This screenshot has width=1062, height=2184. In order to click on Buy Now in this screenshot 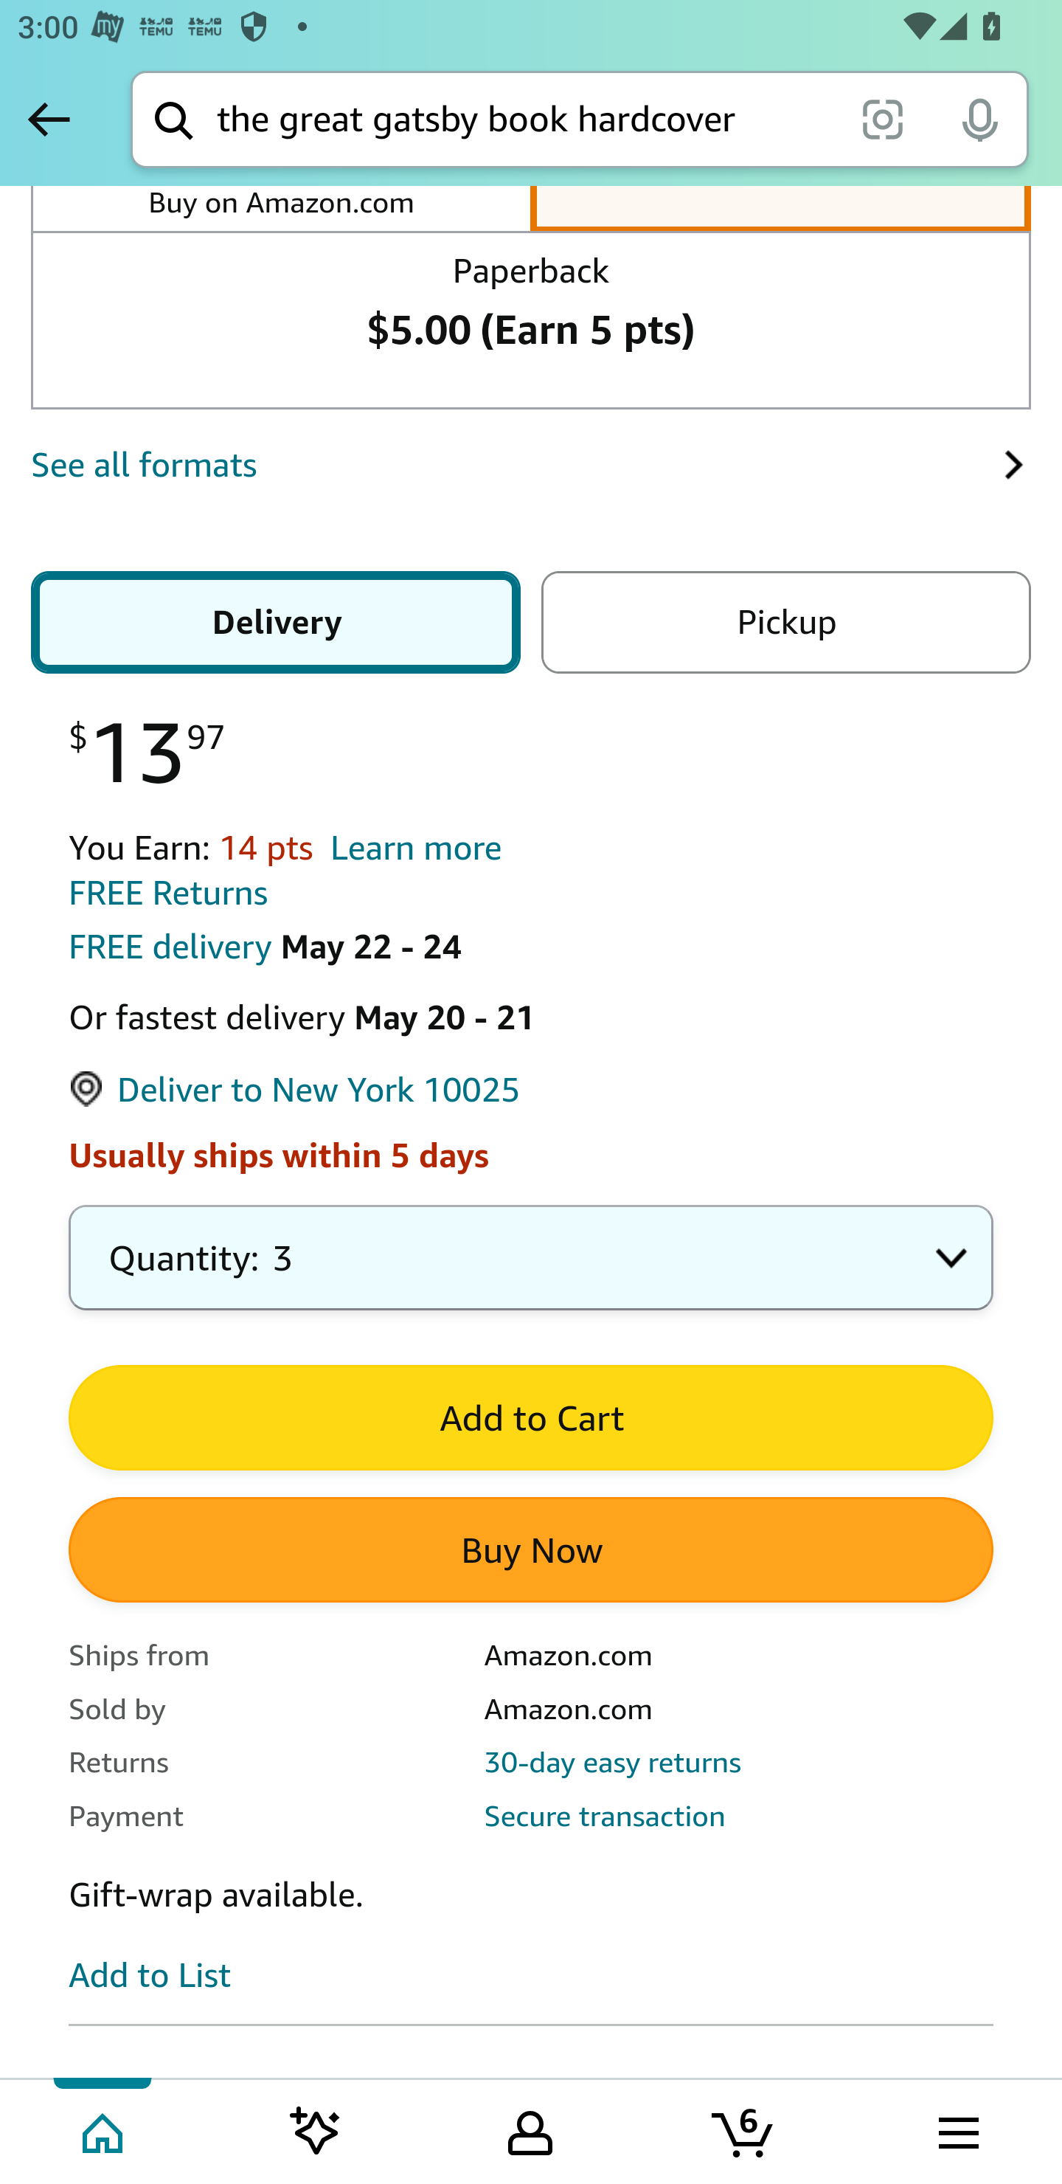, I will do `click(531, 1549)`.